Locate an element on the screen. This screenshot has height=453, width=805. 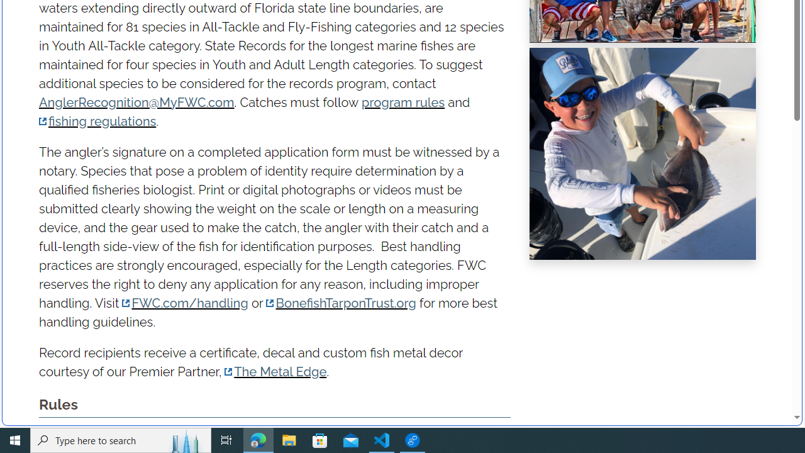
AnglerRecognition@MyFWC.com is located at coordinates (136, 102).